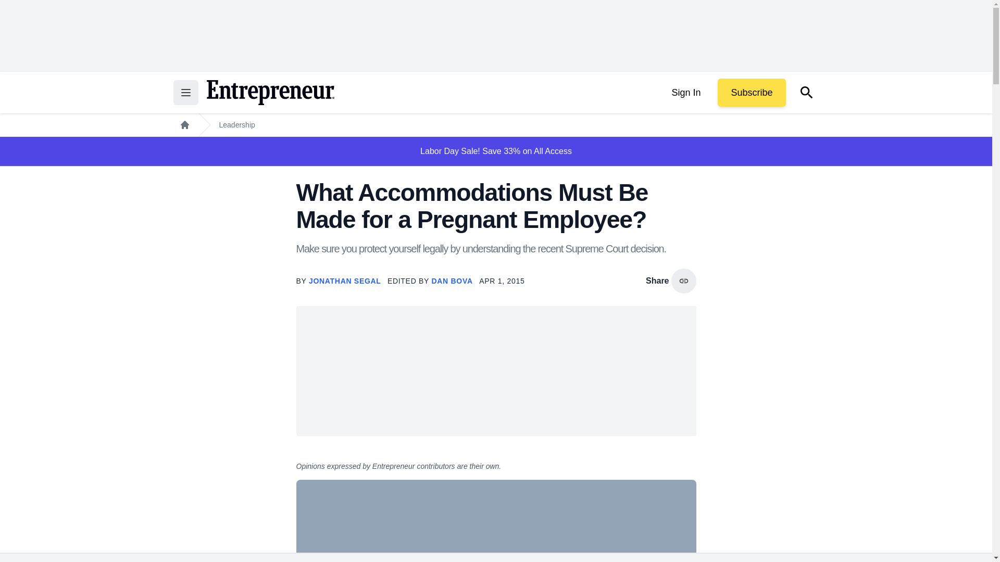  Describe the element at coordinates (685, 93) in the screenshot. I see `Sign In` at that location.